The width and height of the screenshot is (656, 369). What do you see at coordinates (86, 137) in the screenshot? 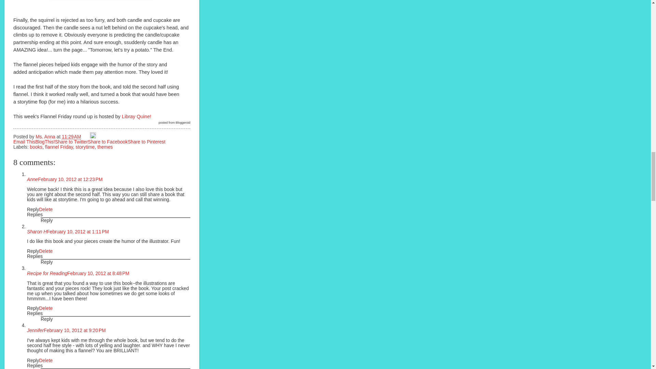
I see `Email Post` at bounding box center [86, 137].